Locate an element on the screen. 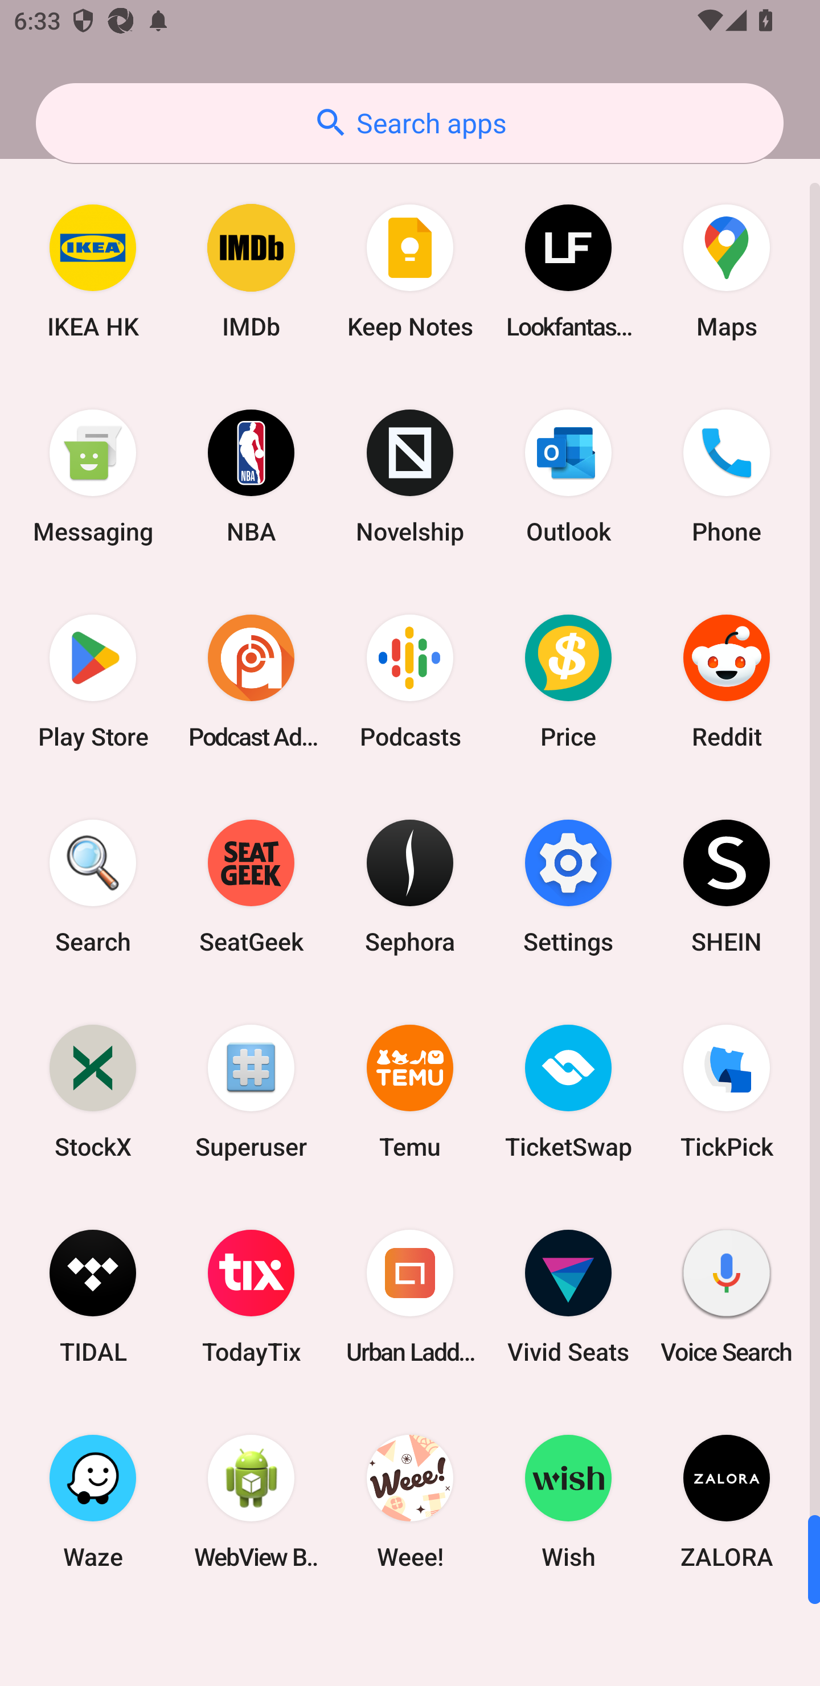 The width and height of the screenshot is (820, 1686). TickPick is located at coordinates (727, 1090).